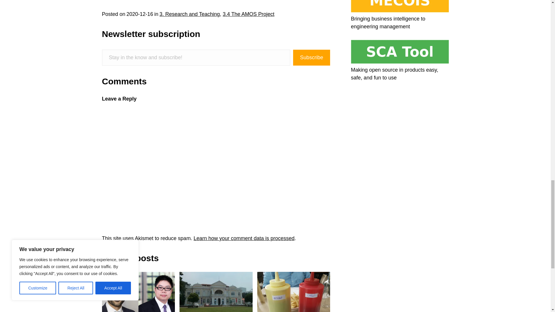 Image resolution: width=555 pixels, height=312 pixels. Describe the element at coordinates (196, 57) in the screenshot. I see `Please fill in this field.` at that location.